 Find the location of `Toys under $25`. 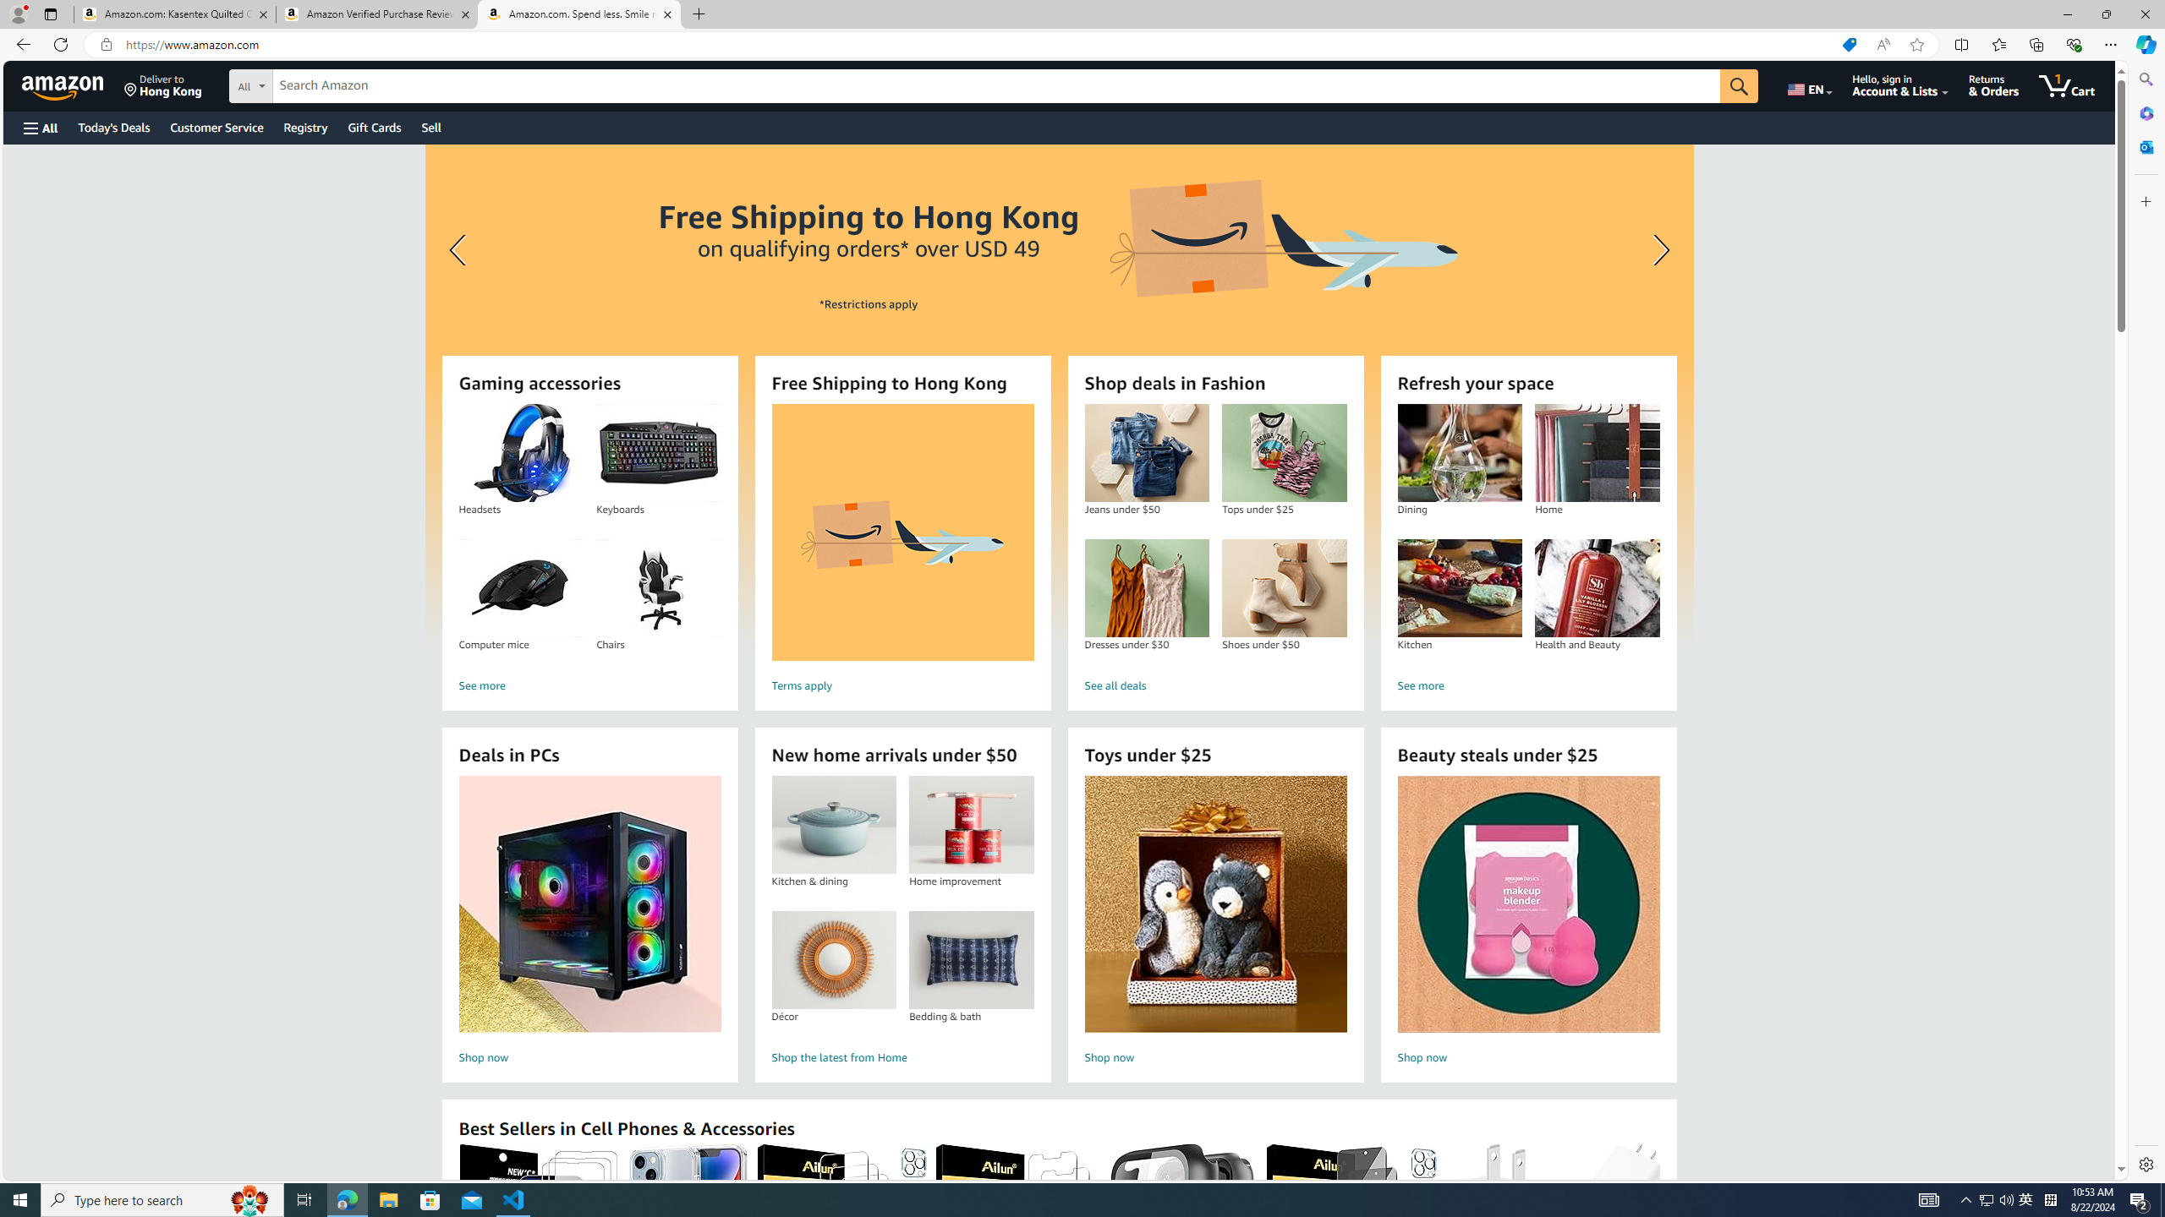

Toys under $25 is located at coordinates (1216, 904).